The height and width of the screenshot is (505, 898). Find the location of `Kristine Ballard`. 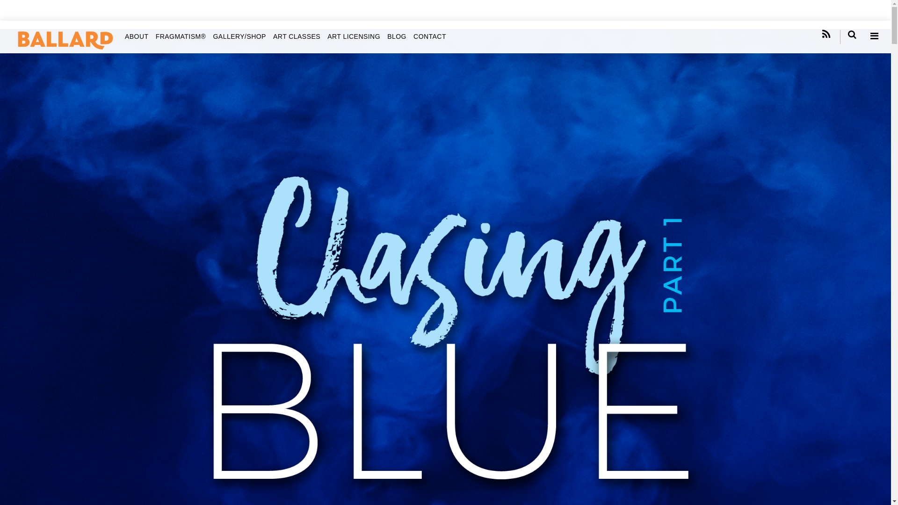

Kristine Ballard is located at coordinates (65, 40).